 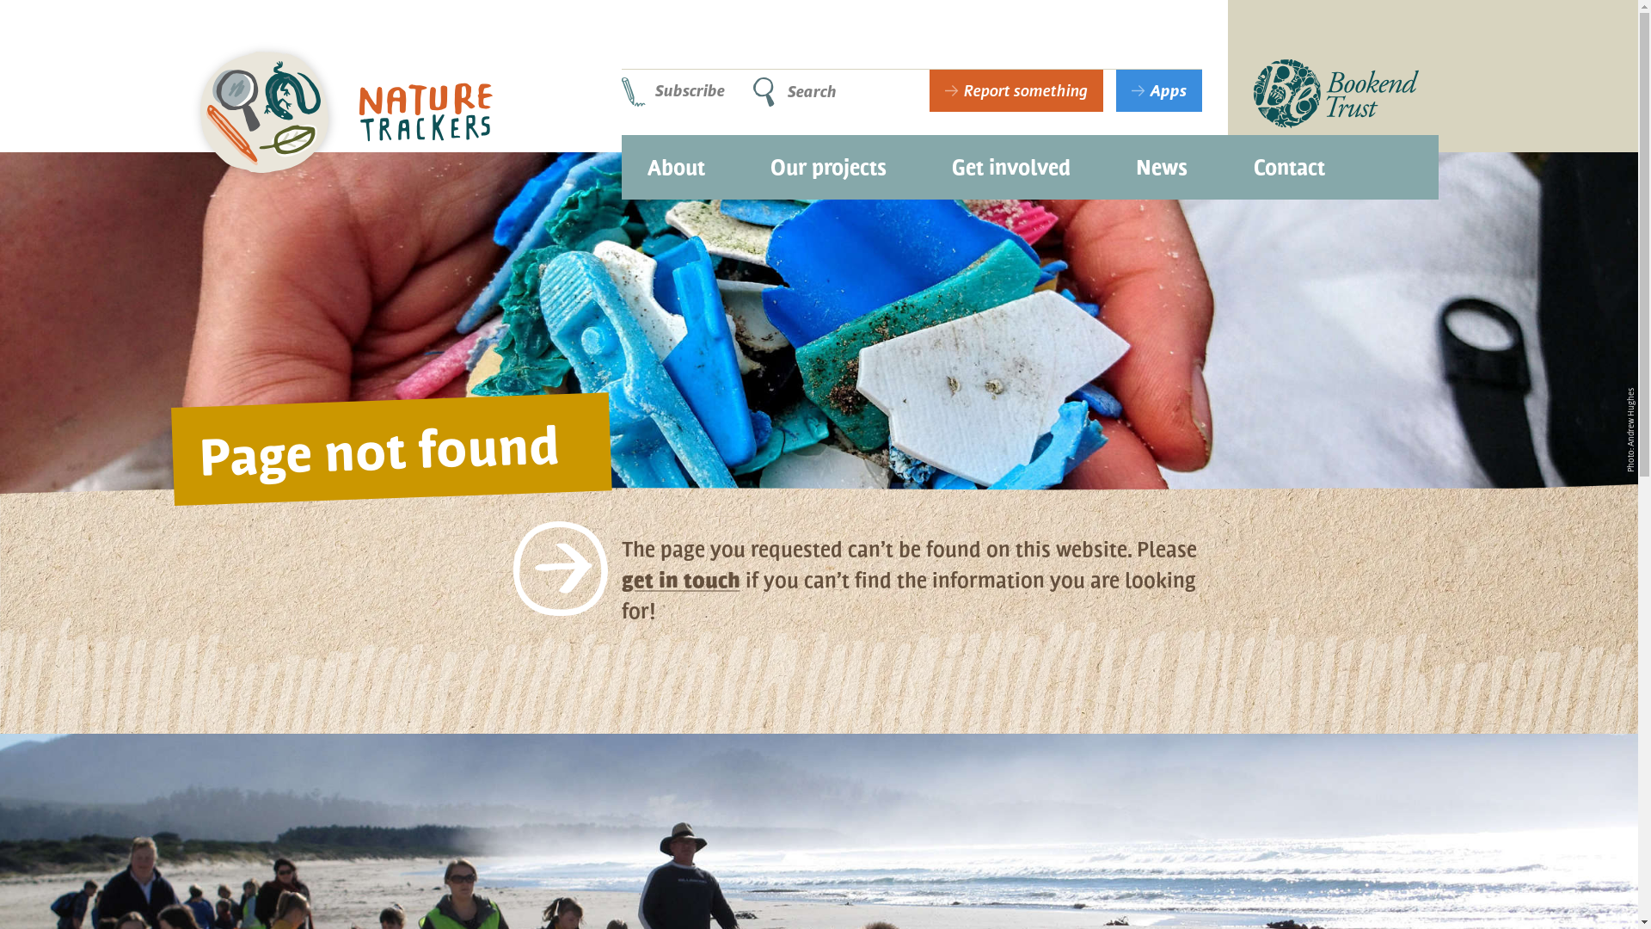 I want to click on Get involved, so click(x=1011, y=161).